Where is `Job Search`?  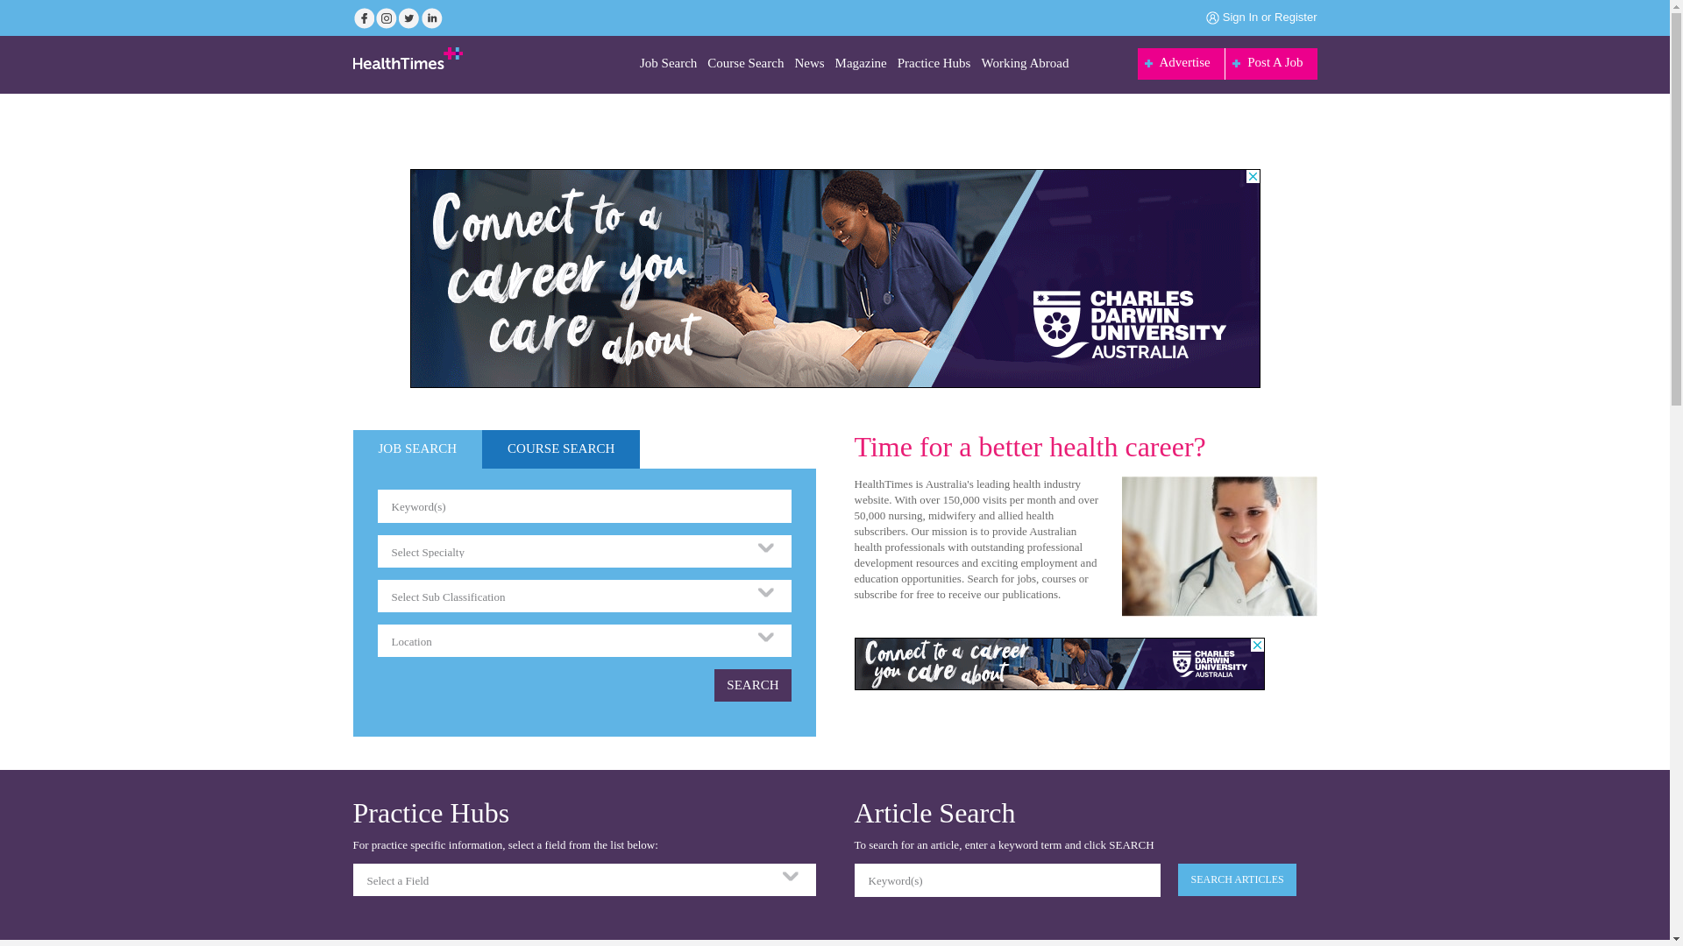 Job Search is located at coordinates (668, 65).